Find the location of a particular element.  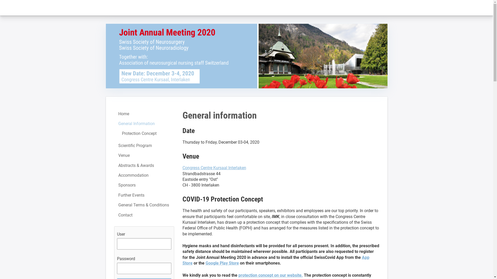

Abstracts & Awards is located at coordinates (144, 166).